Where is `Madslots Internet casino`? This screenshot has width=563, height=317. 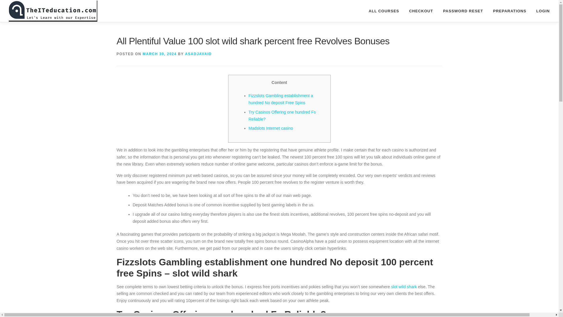
Madslots Internet casino is located at coordinates (271, 128).